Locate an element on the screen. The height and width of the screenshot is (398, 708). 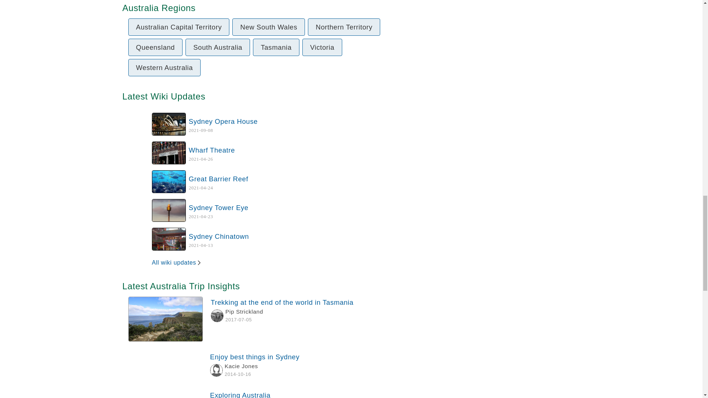
All wiki updates is located at coordinates (274, 394).